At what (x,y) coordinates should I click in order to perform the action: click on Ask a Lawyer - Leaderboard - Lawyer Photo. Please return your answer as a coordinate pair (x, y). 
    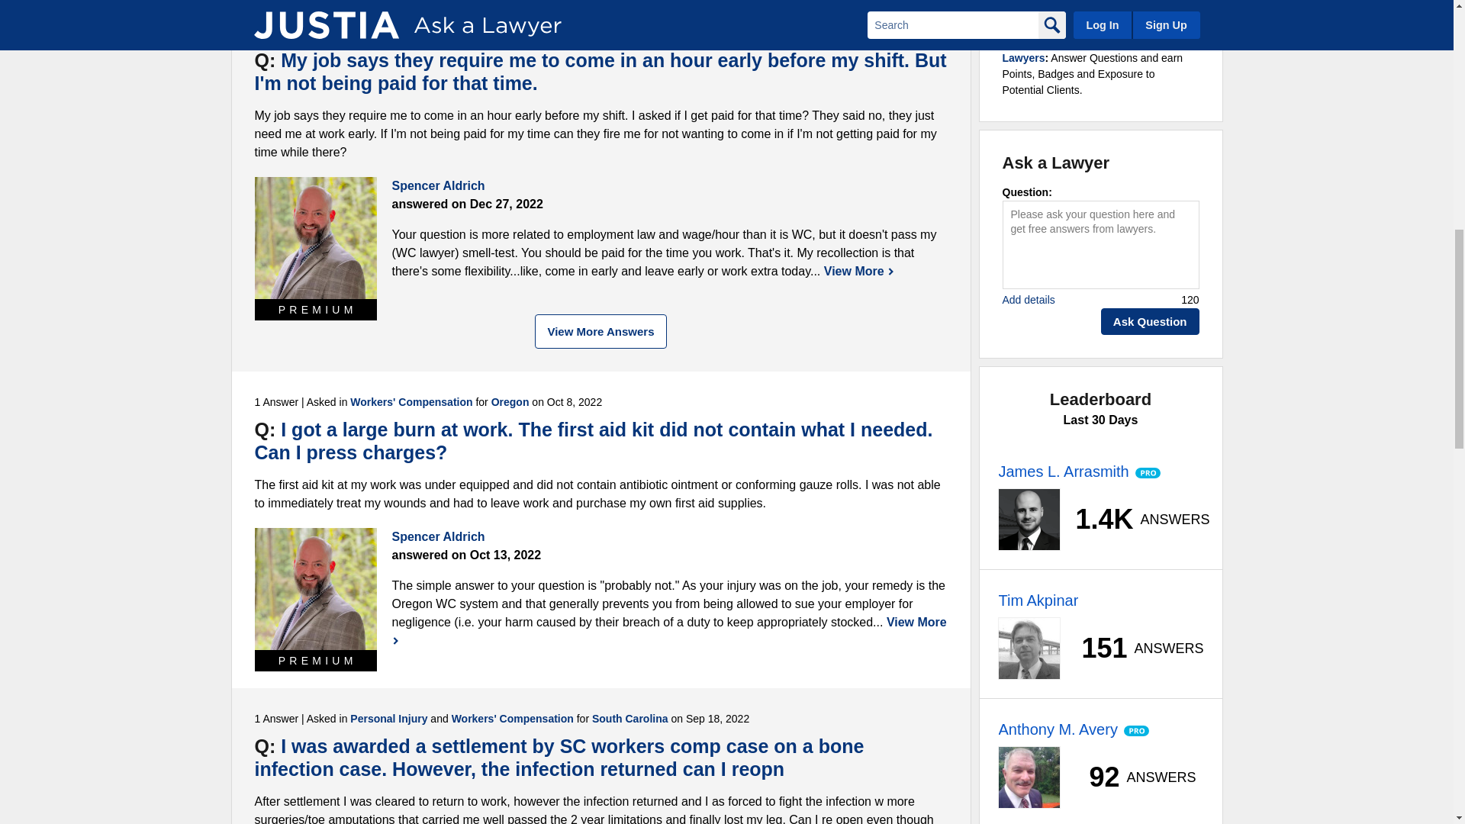
    Looking at the image, I should click on (1029, 649).